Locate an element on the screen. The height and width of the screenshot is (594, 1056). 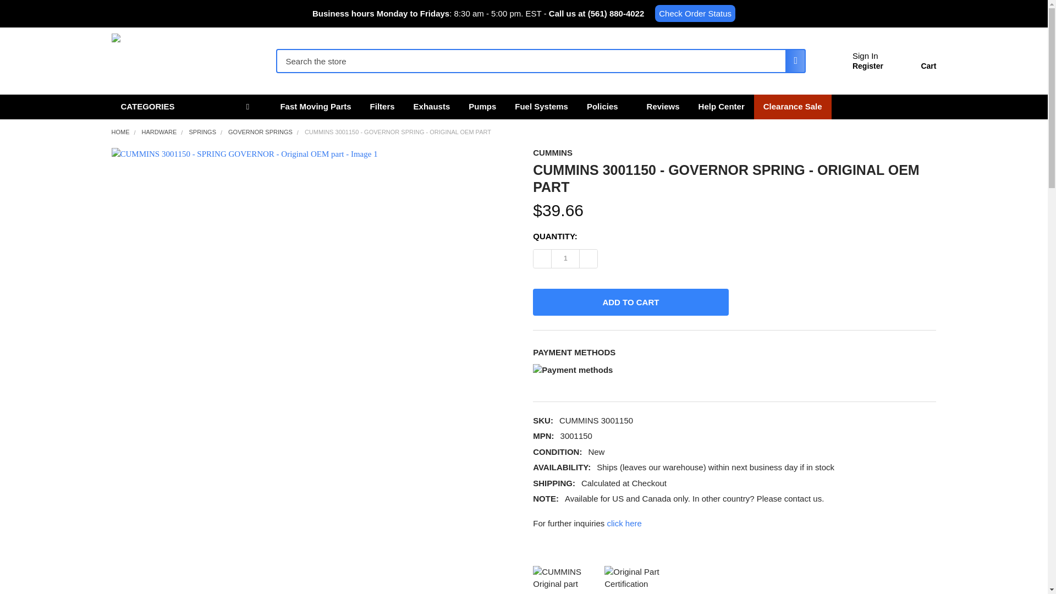
Sign In is located at coordinates (865, 56).